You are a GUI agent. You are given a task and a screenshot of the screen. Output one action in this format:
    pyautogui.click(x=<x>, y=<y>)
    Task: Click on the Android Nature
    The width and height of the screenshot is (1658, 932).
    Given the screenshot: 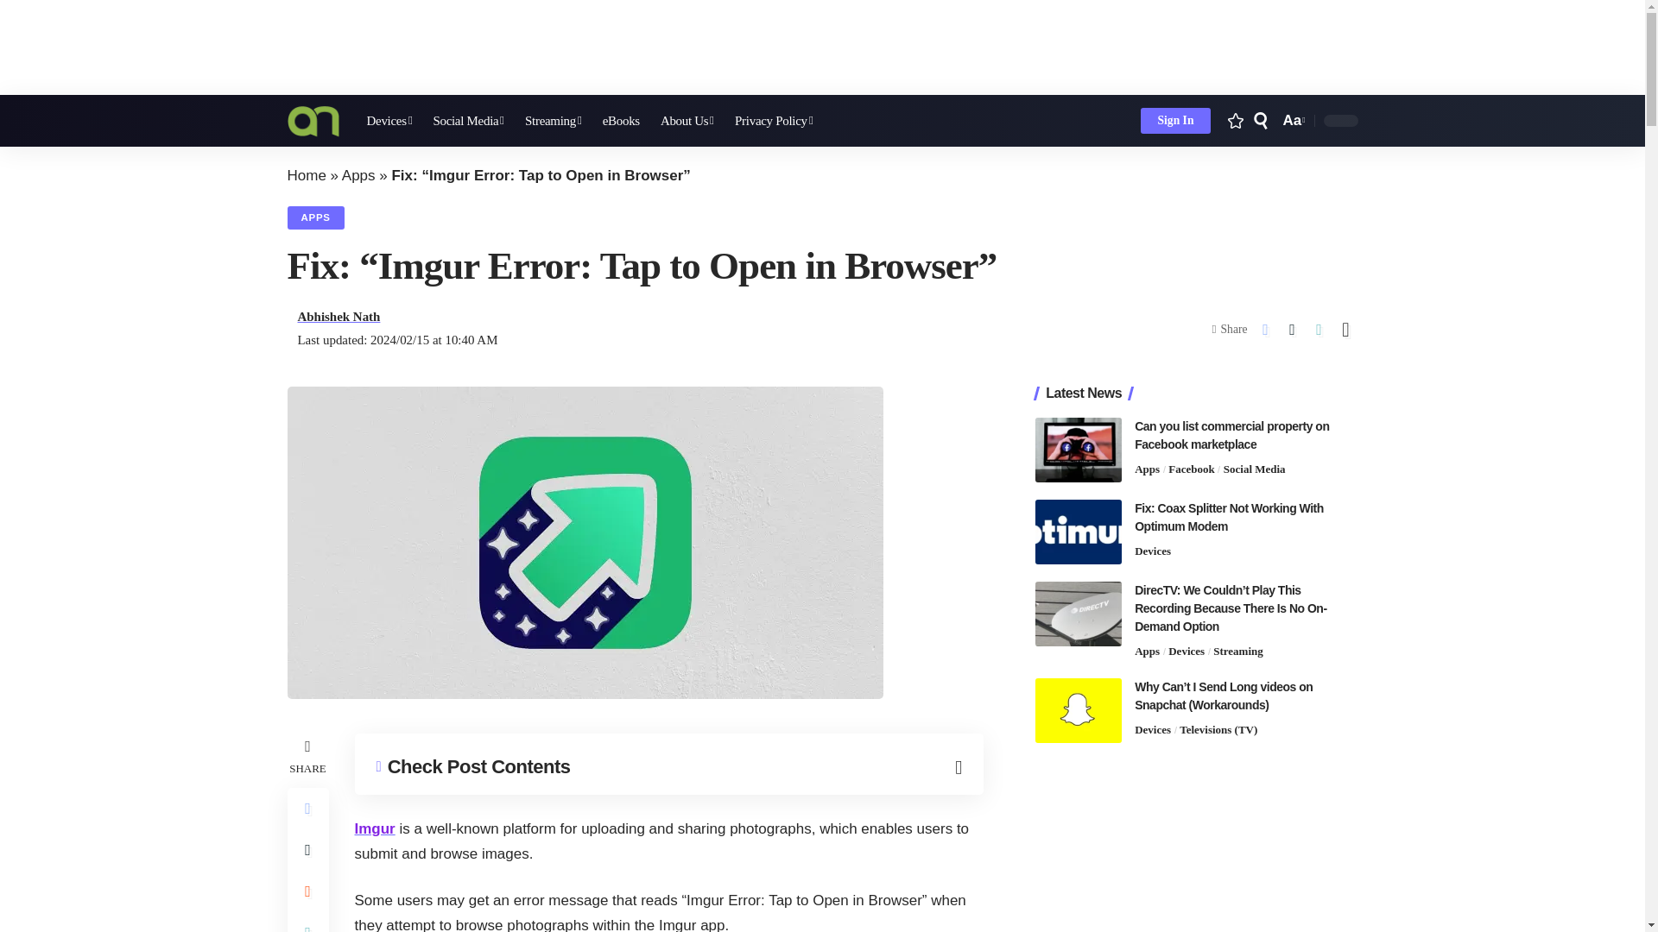 What is the action you would take?
    pyautogui.click(x=313, y=121)
    